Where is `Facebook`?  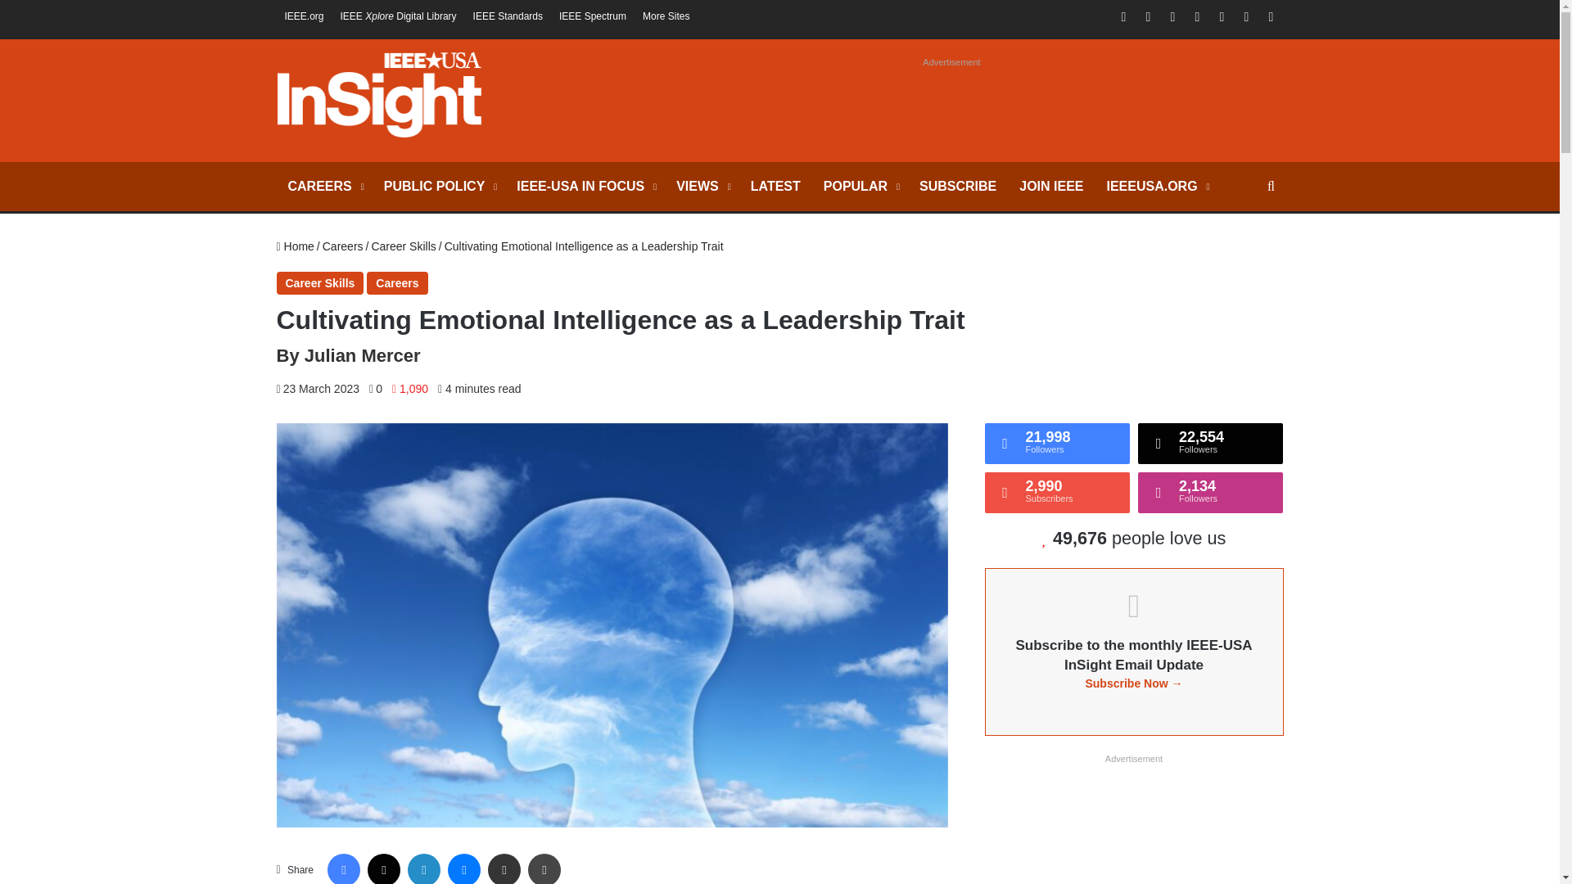 Facebook is located at coordinates (343, 869).